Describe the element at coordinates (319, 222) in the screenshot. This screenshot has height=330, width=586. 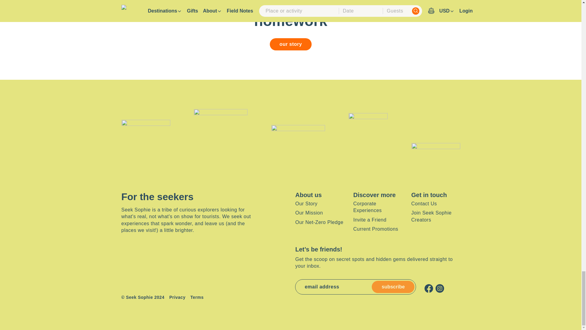
I see `Our Net-Zero Pledge` at that location.